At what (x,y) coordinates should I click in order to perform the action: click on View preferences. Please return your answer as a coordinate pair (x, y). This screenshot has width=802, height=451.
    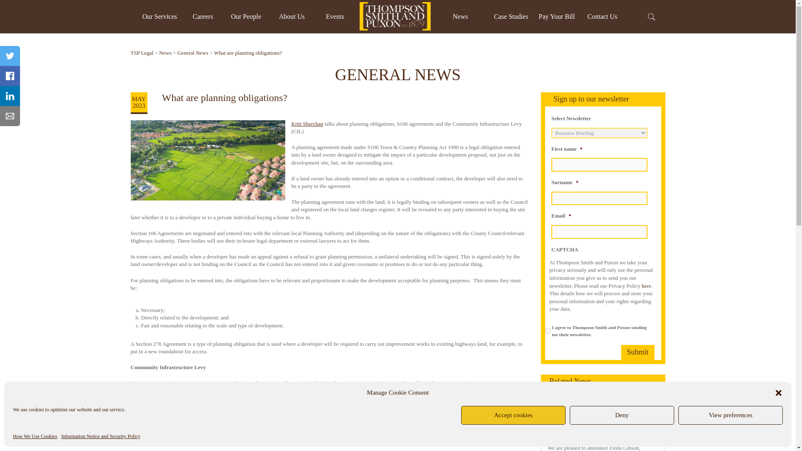
    Looking at the image, I should click on (730, 415).